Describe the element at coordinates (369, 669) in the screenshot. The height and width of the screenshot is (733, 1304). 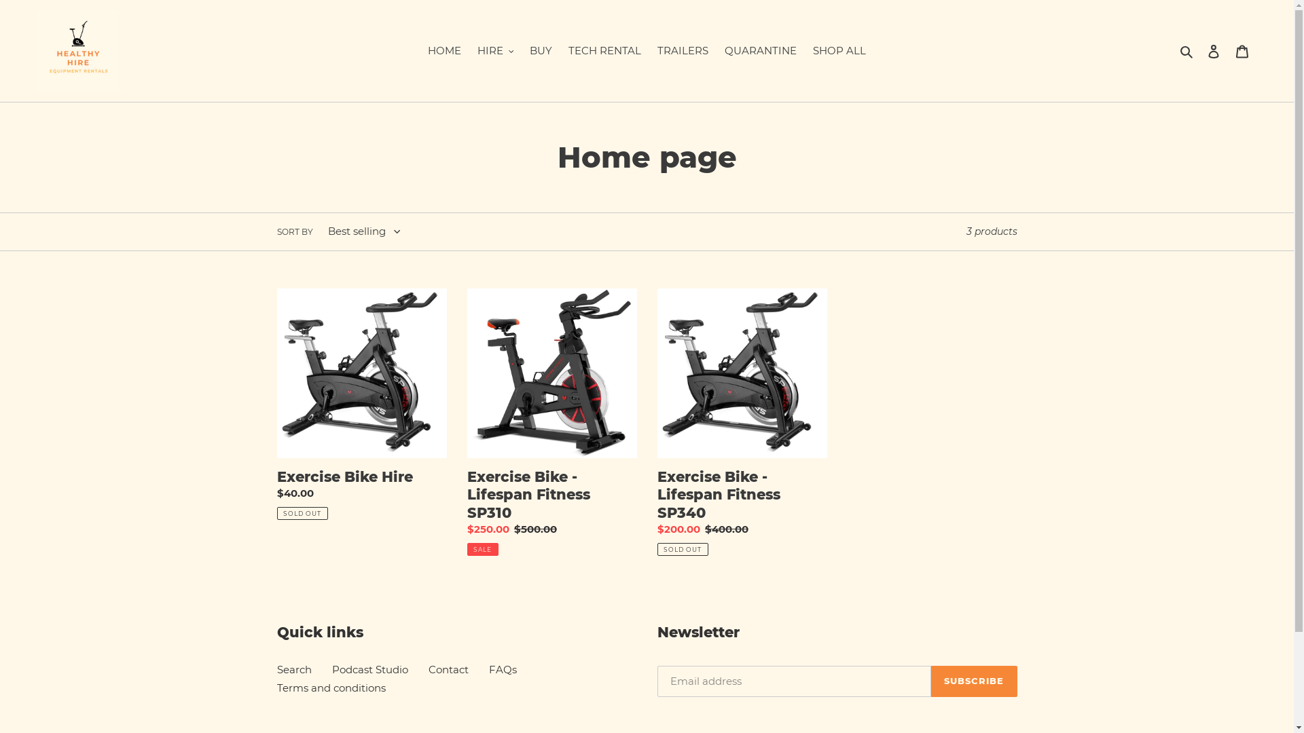
I see `Podcast Studio` at that location.